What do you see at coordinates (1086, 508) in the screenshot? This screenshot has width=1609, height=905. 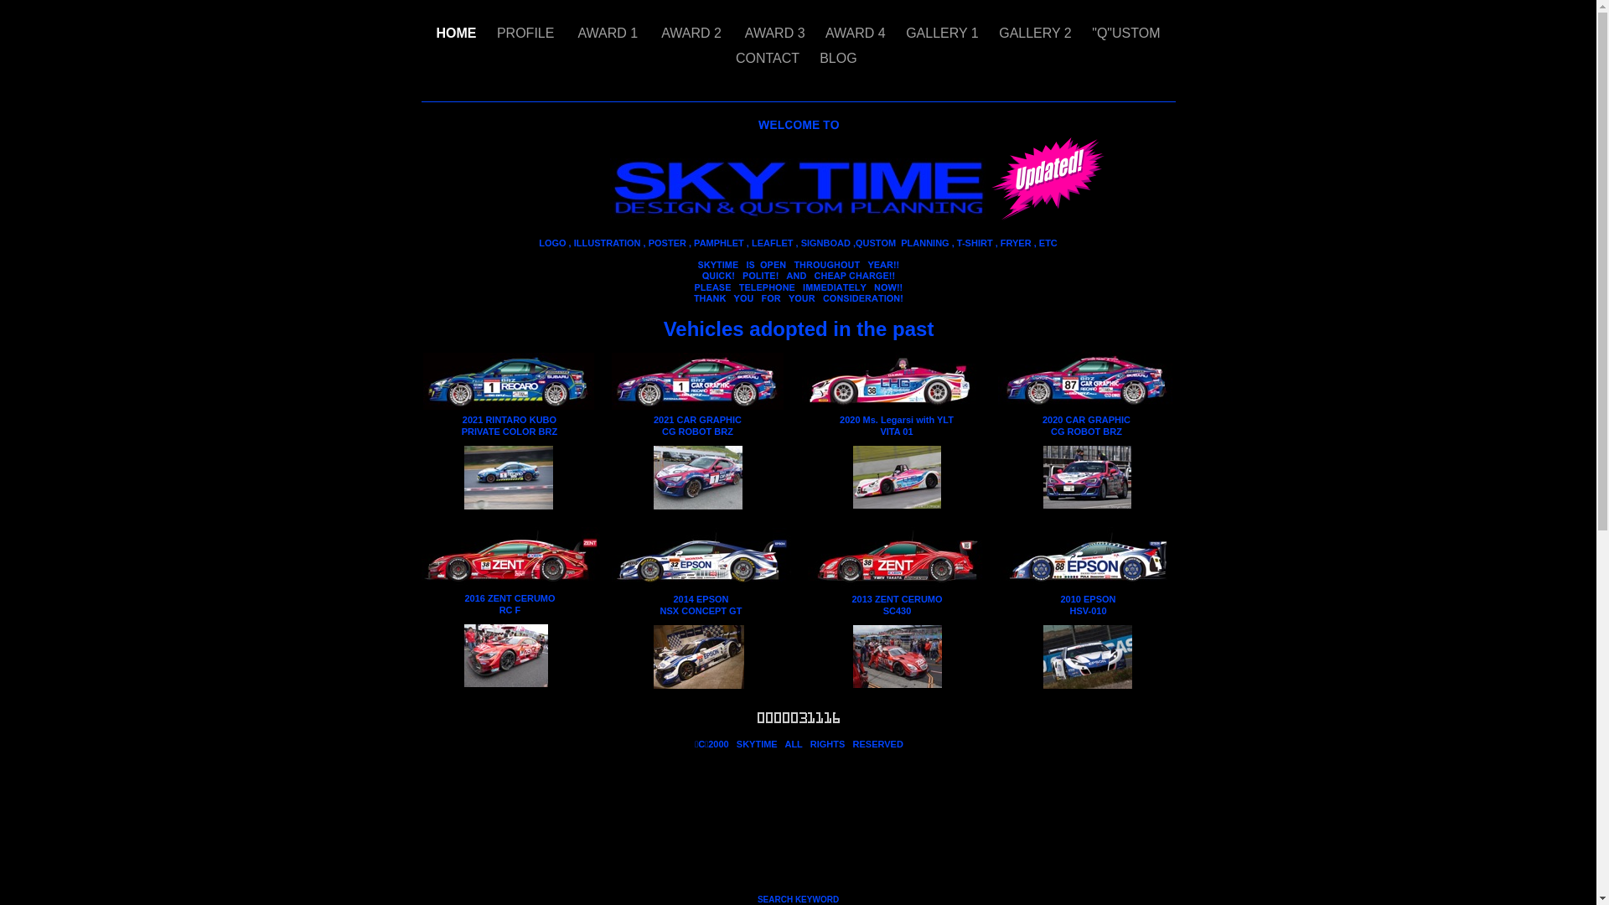 I see `HOME_files/C-001_1.jpg` at bounding box center [1086, 508].